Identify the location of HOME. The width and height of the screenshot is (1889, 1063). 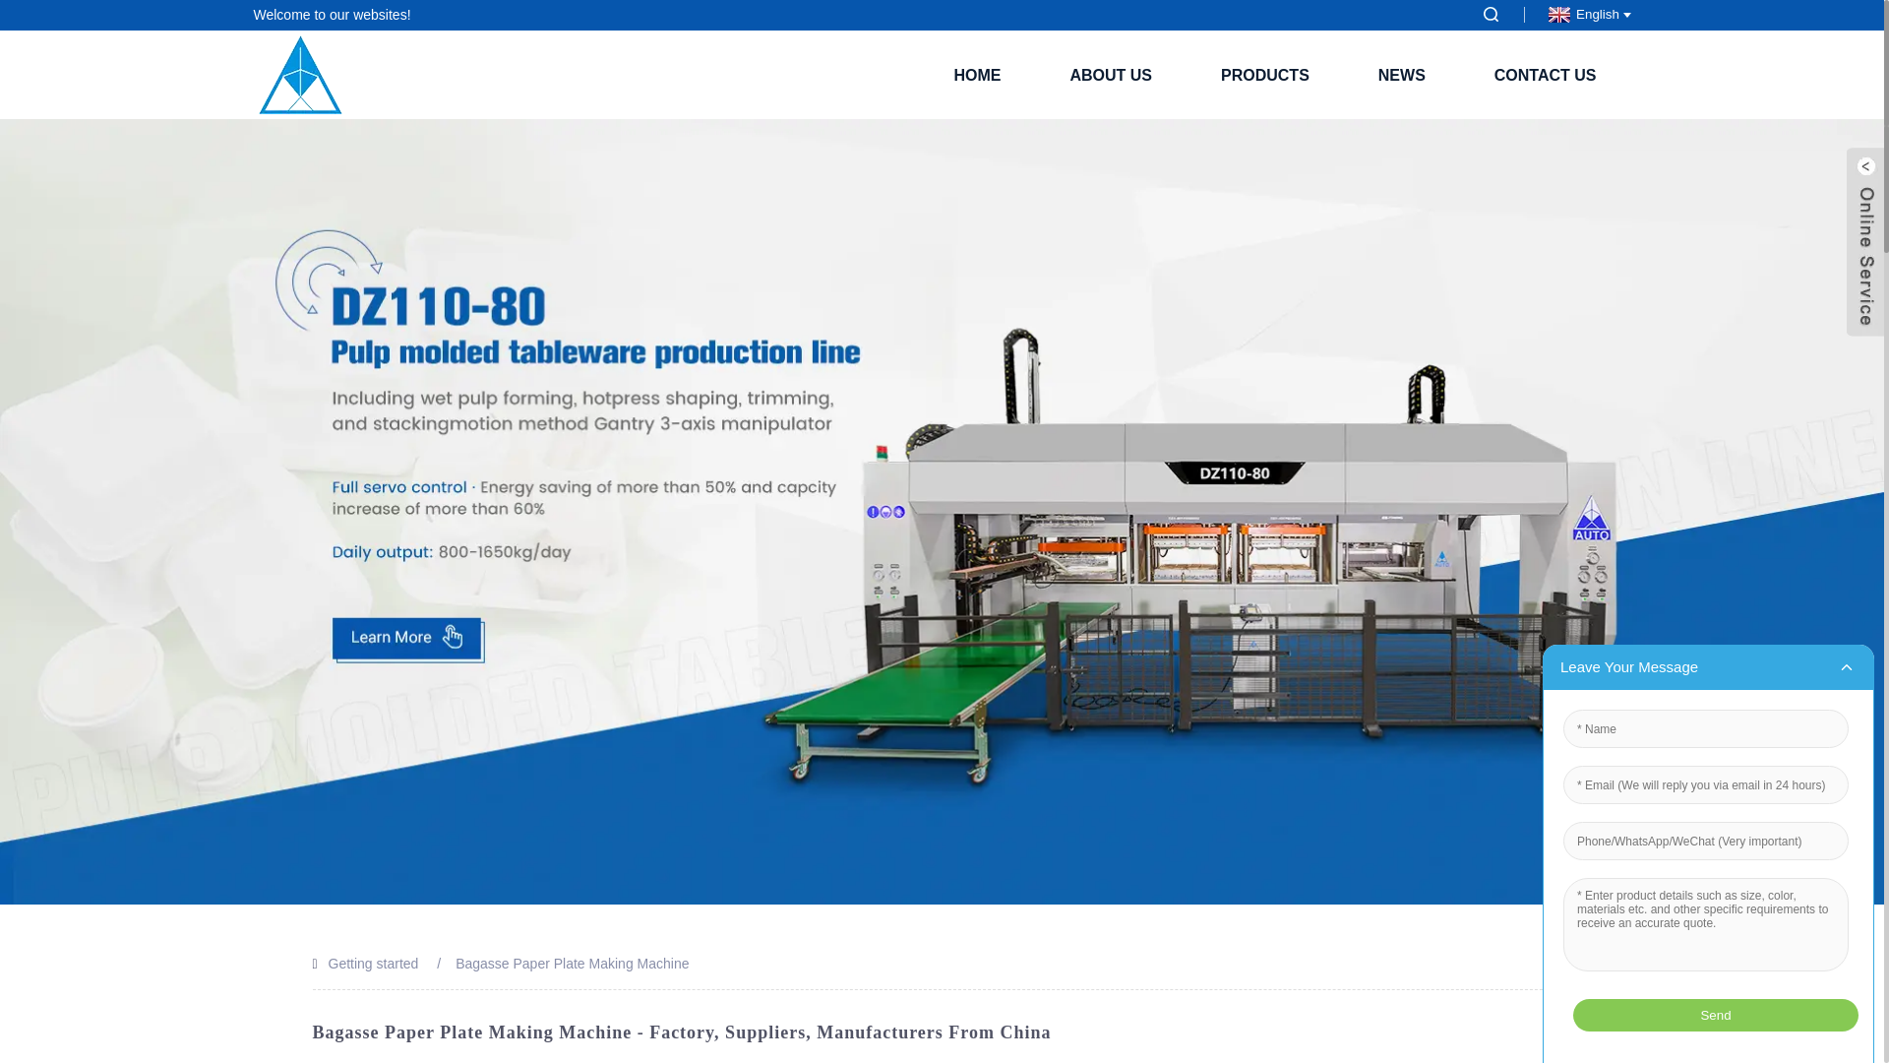
(976, 75).